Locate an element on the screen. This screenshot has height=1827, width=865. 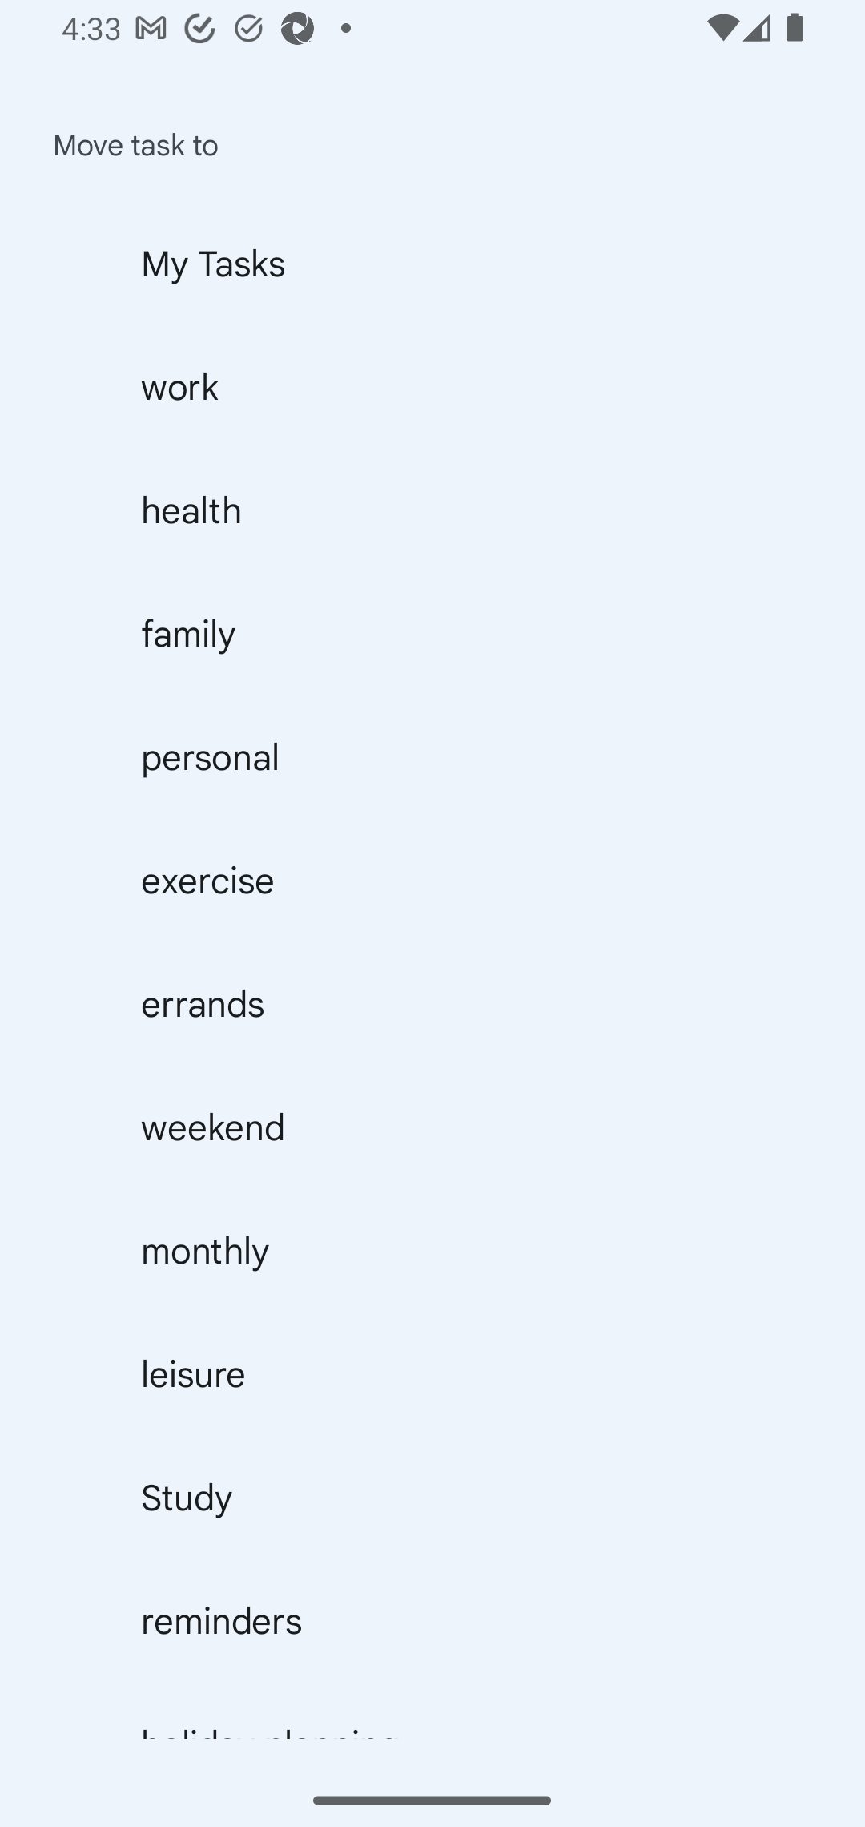
work is located at coordinates (432, 386).